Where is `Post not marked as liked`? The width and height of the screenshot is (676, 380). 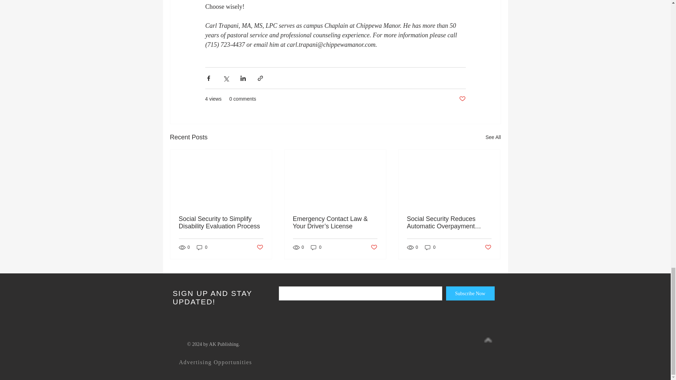 Post not marked as liked is located at coordinates (374, 247).